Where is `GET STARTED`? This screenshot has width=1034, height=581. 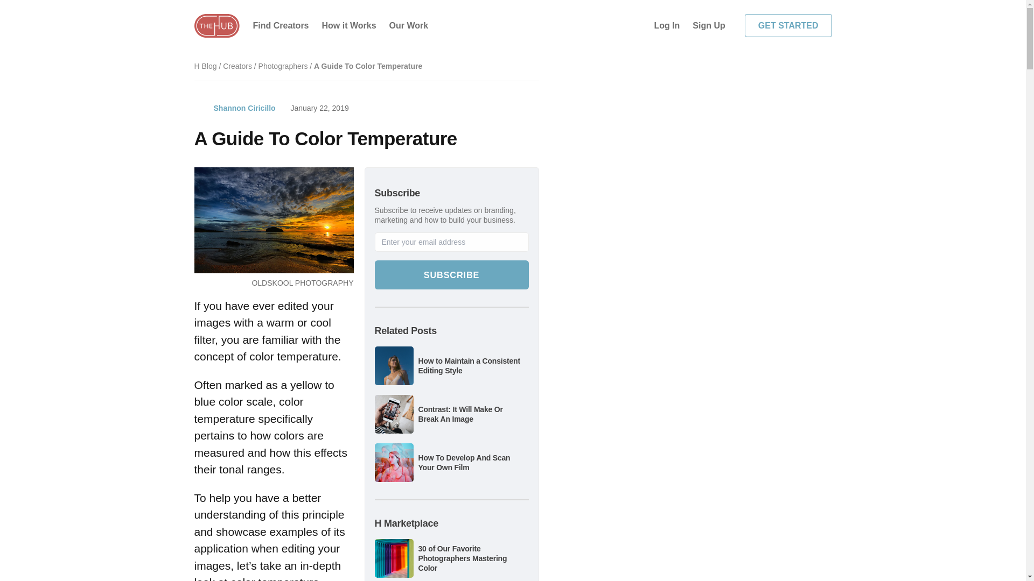
GET STARTED is located at coordinates (788, 25).